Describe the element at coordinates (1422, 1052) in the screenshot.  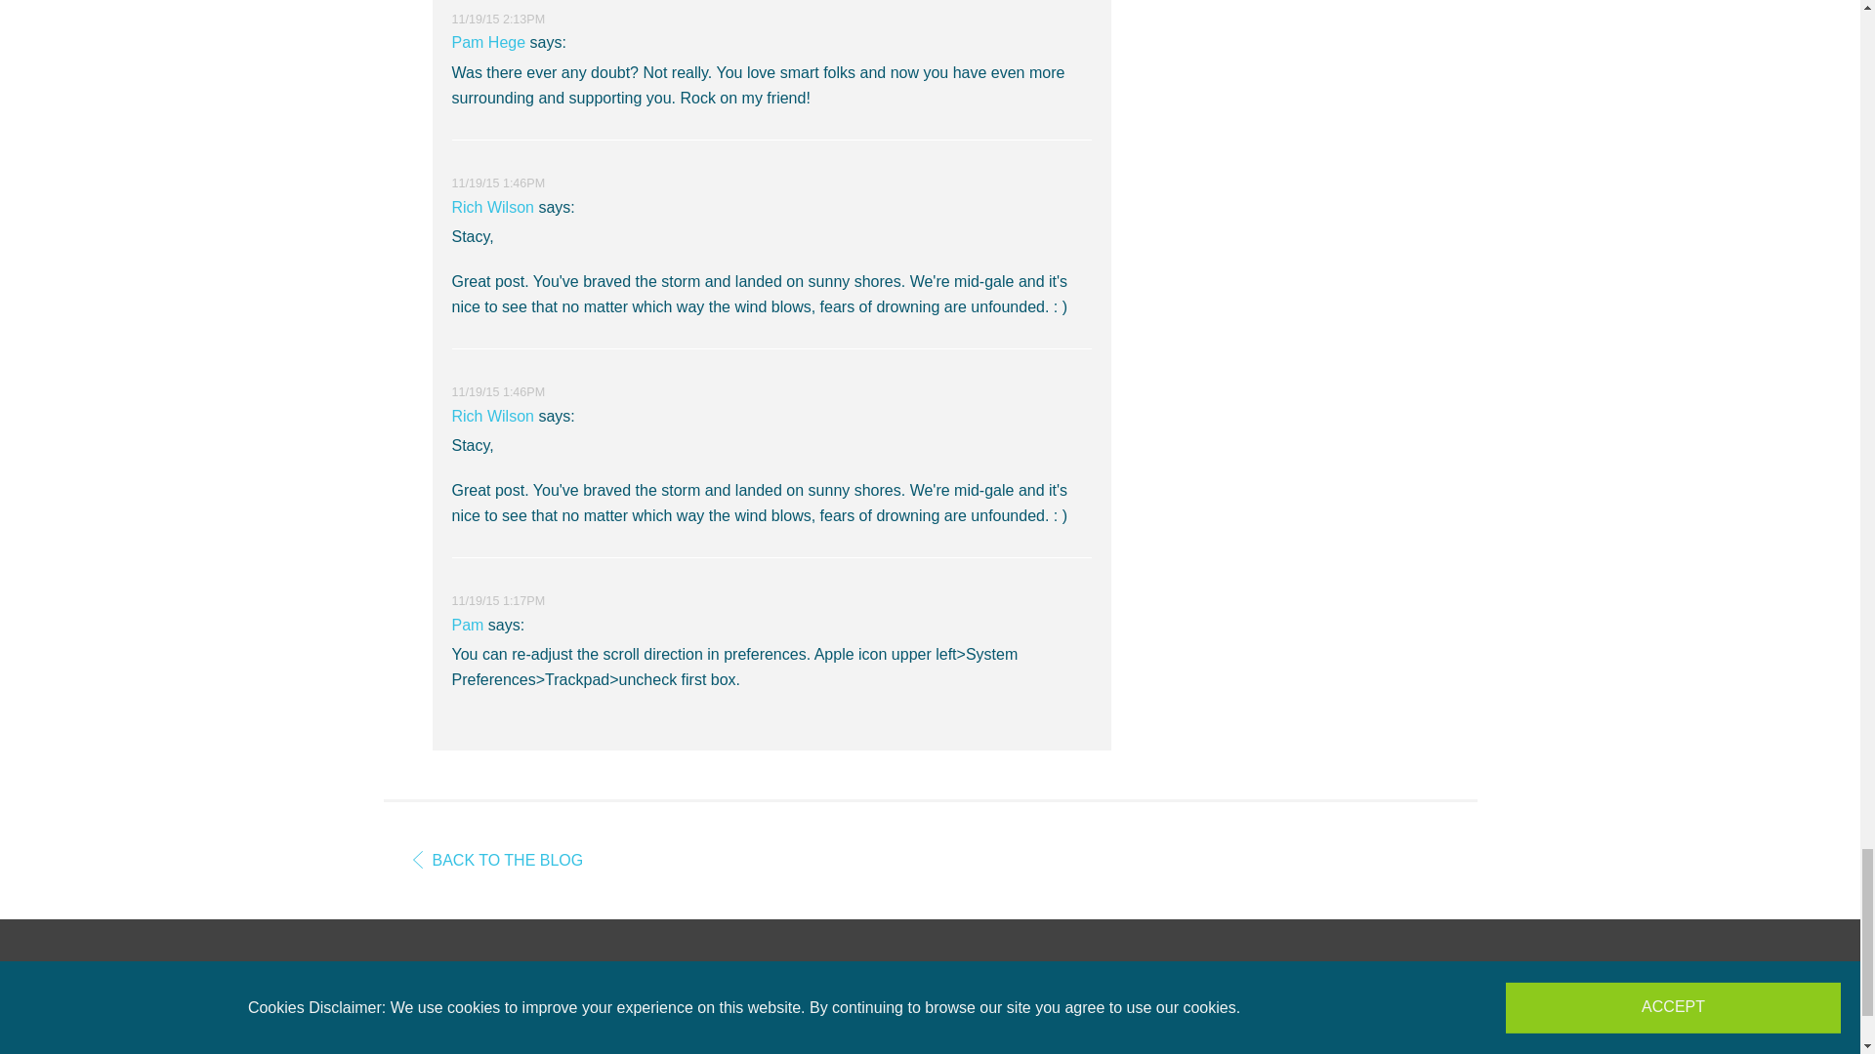
I see `VIMEO` at that location.